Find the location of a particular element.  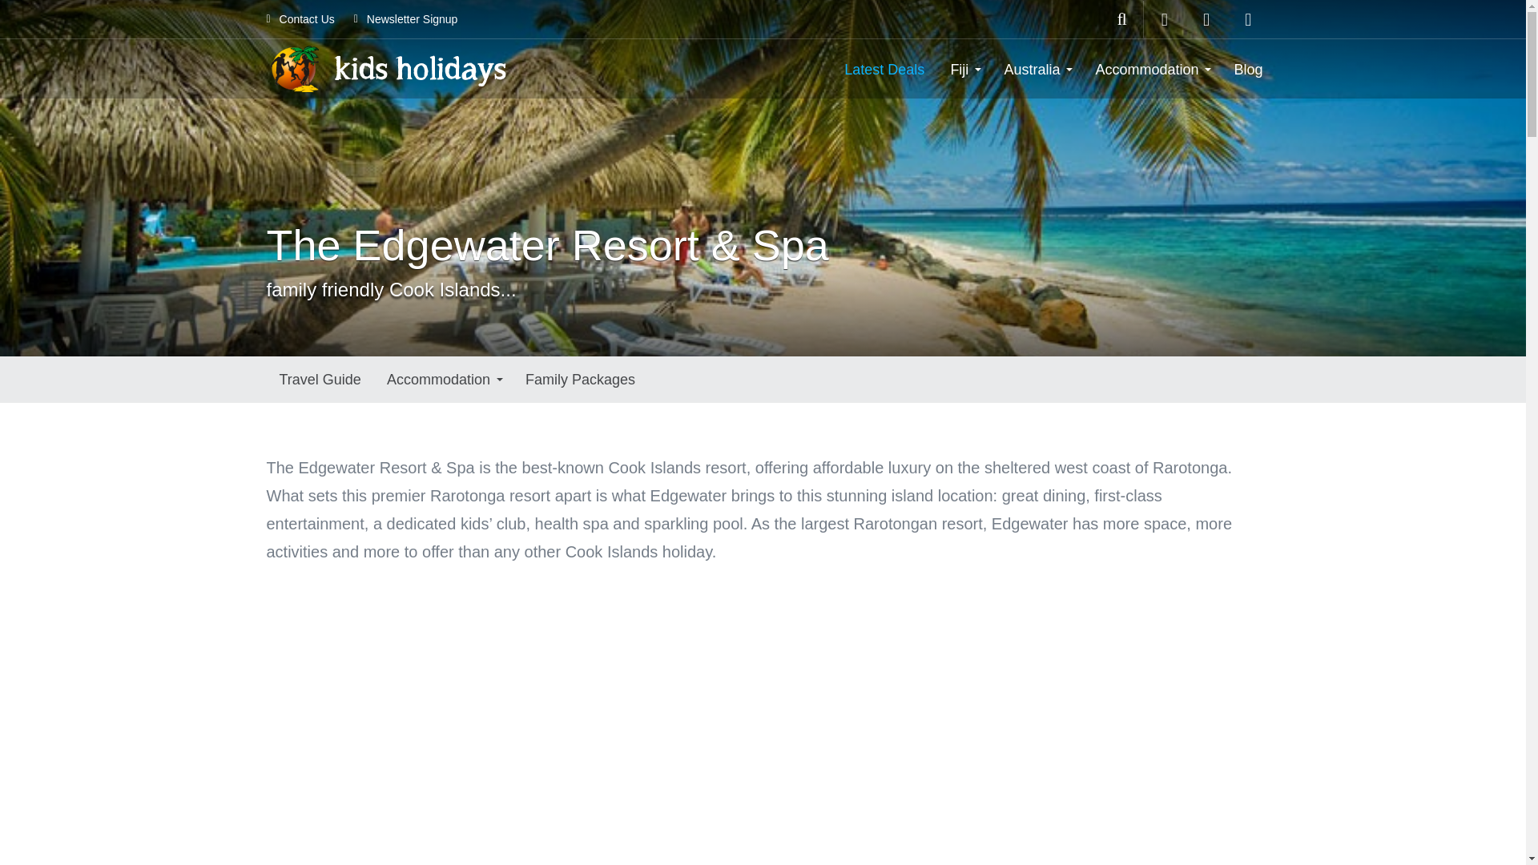

Contact Us is located at coordinates (300, 19).